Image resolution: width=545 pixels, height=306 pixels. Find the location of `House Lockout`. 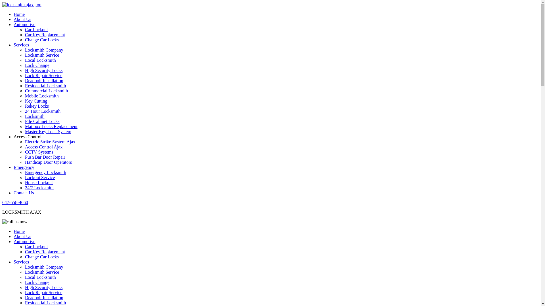

House Lockout is located at coordinates (39, 182).